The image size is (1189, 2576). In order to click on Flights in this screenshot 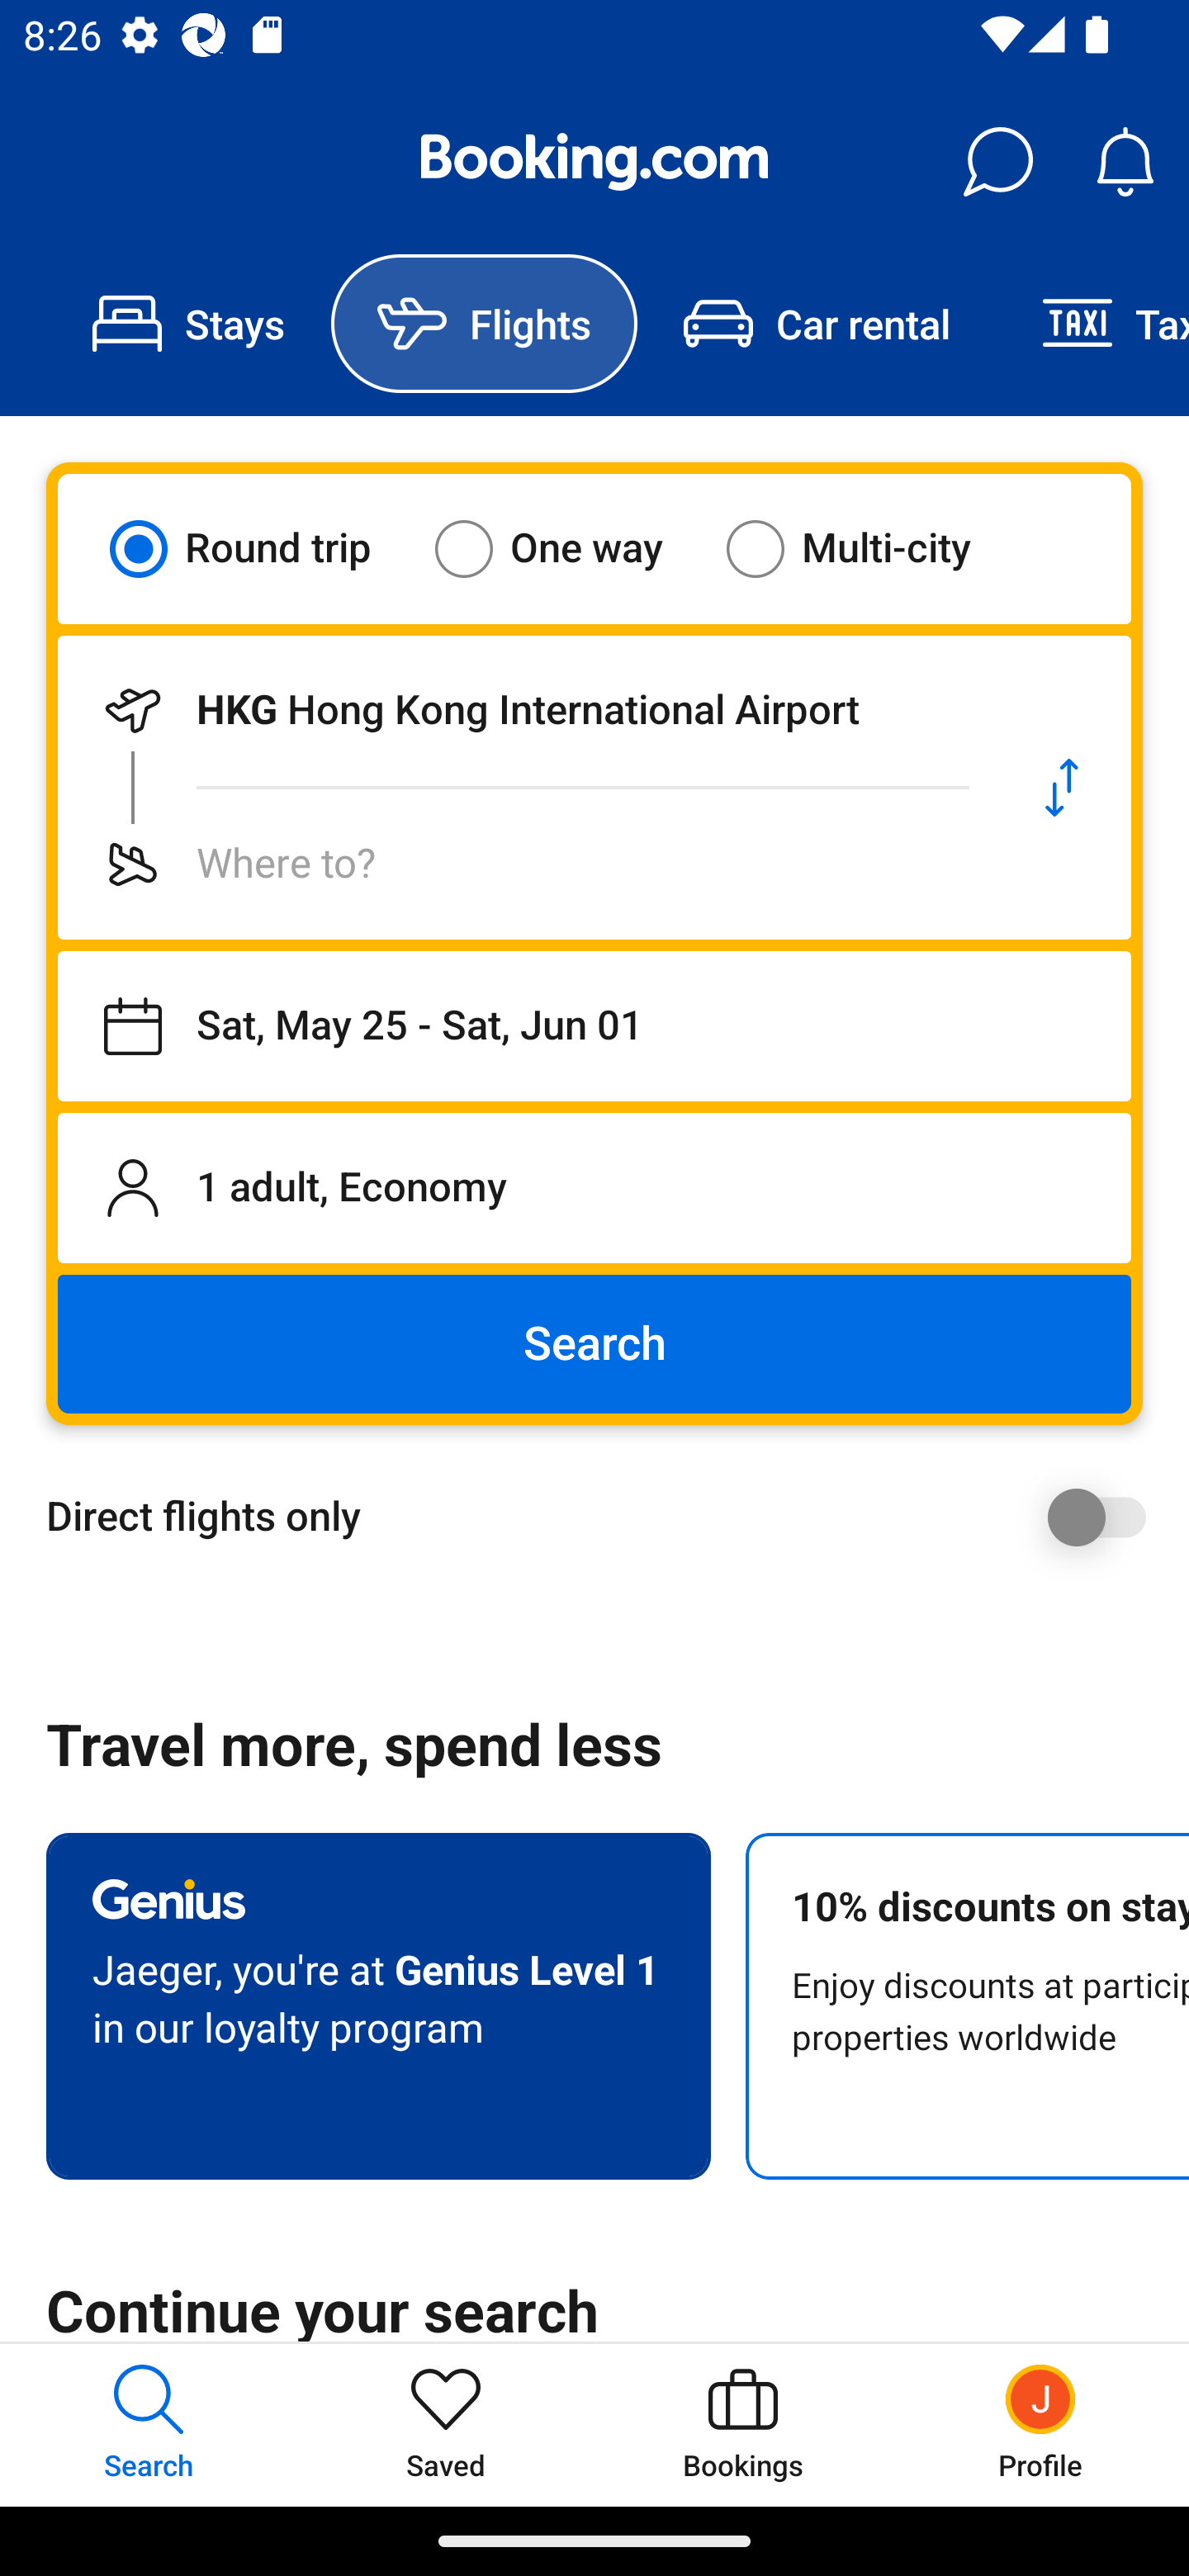, I will do `click(484, 324)`.